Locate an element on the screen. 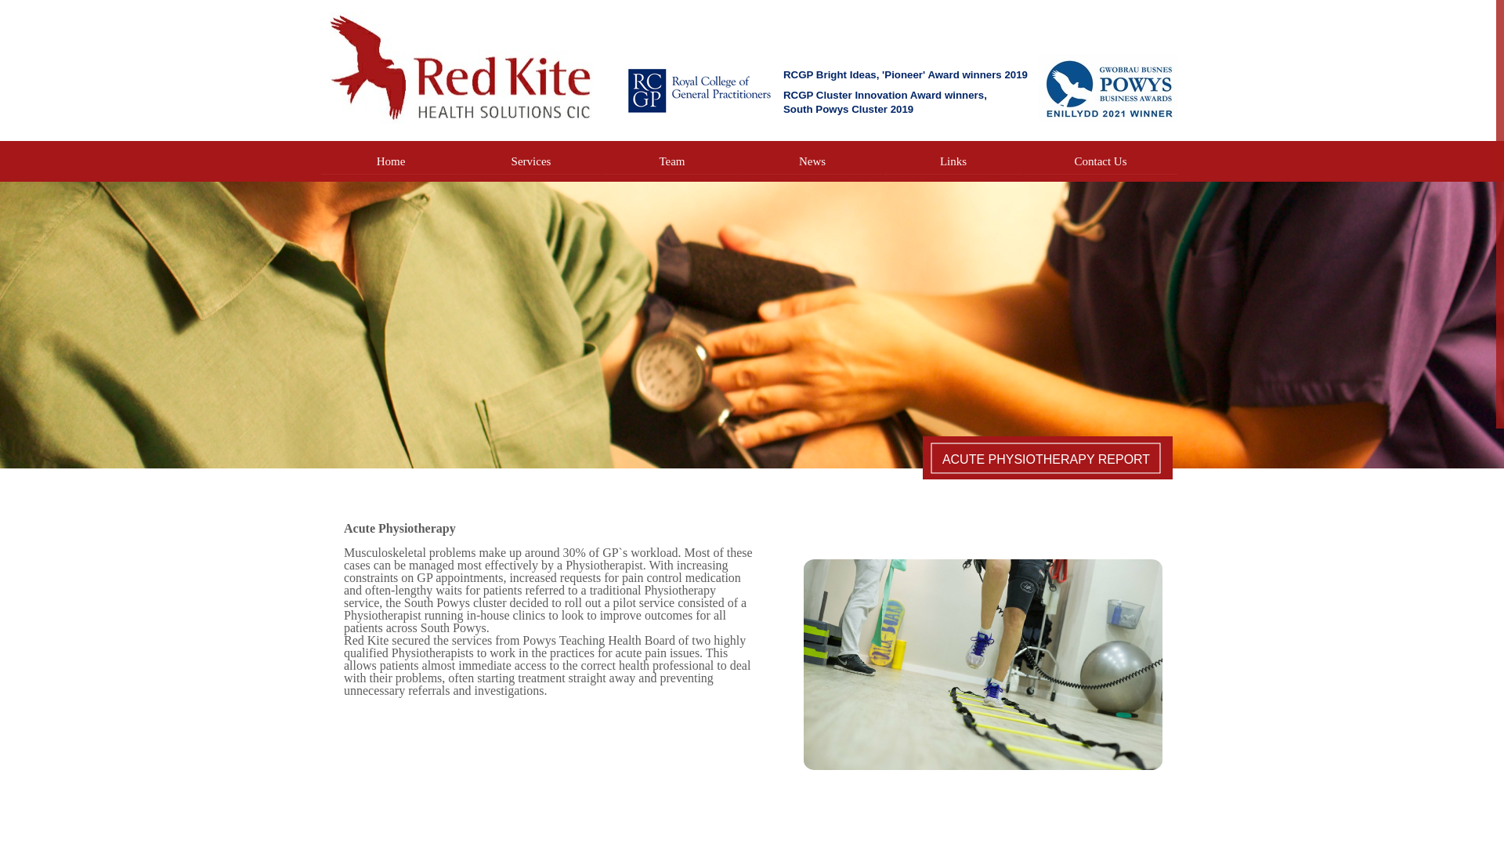  ACUTE PHYSIOTHERAPY REPORT is located at coordinates (1046, 457).